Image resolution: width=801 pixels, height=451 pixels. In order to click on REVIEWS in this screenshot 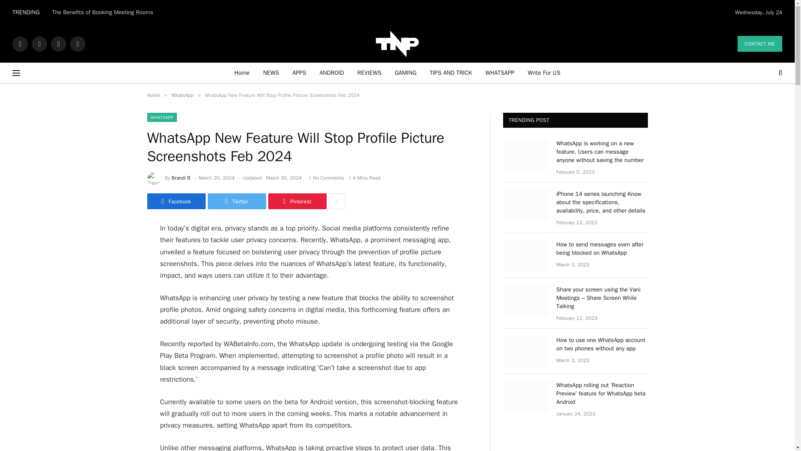, I will do `click(370, 73)`.